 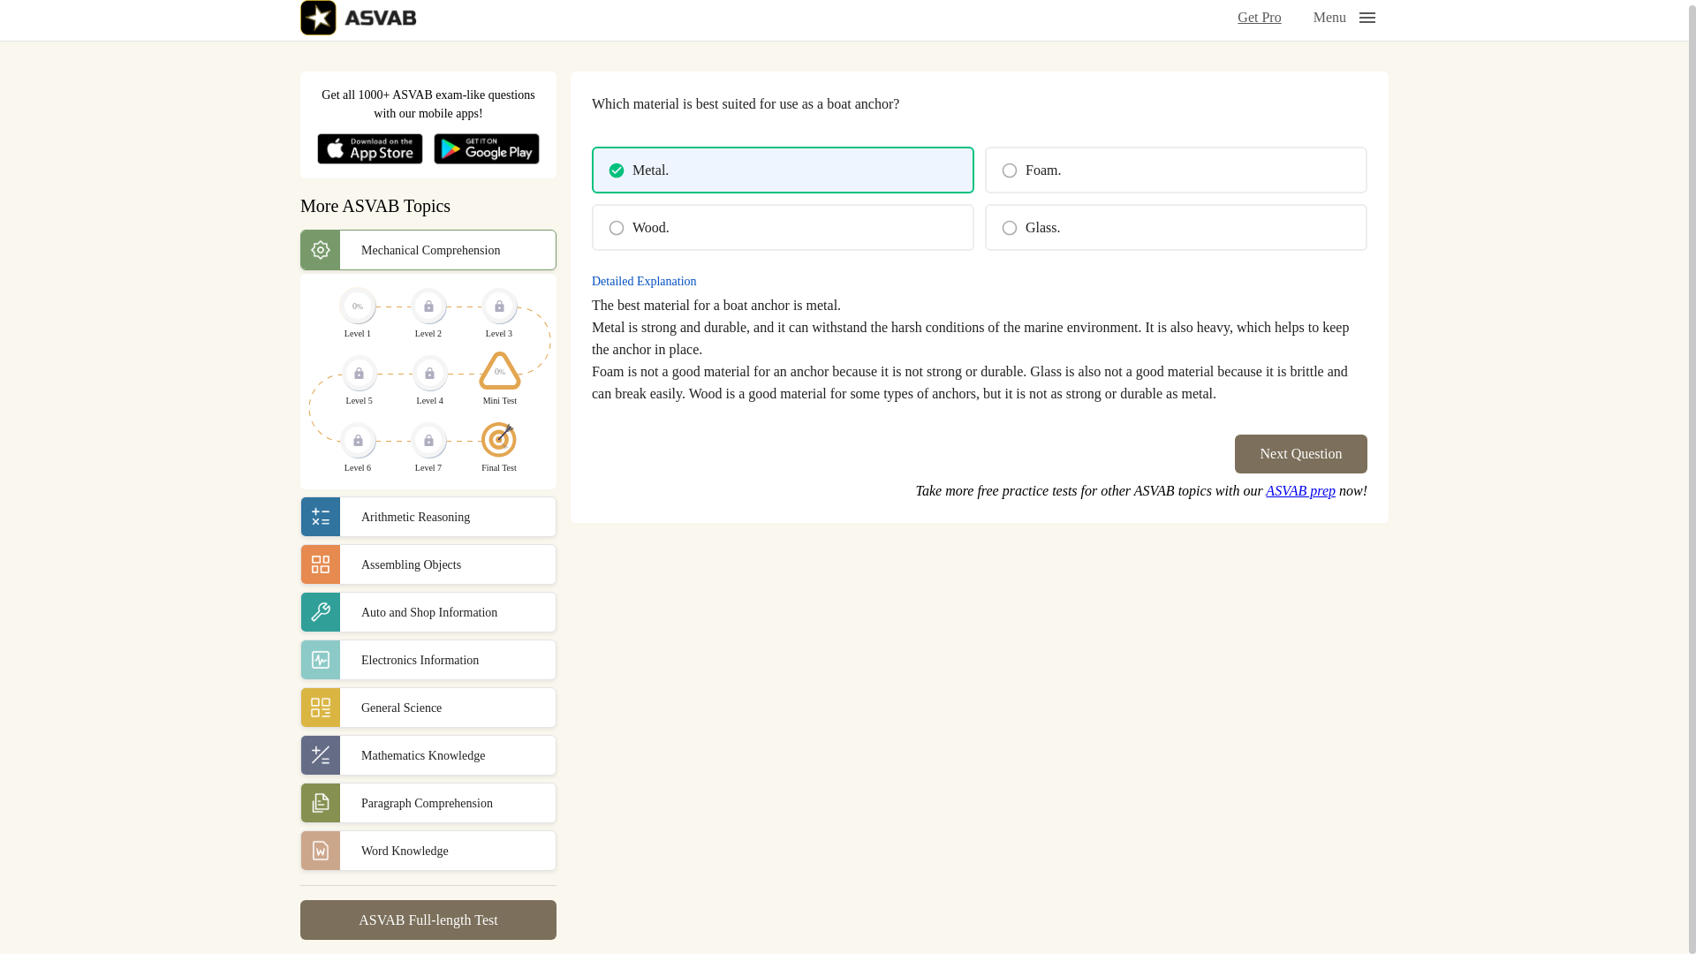 I want to click on Arithmetic Reasoning, so click(x=428, y=516).